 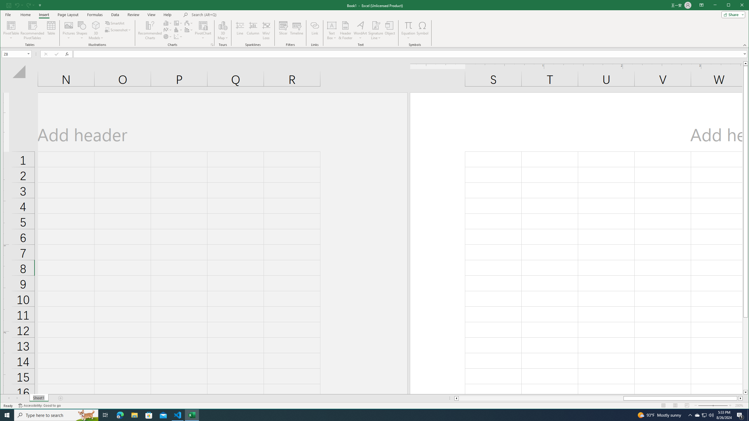 What do you see at coordinates (96, 30) in the screenshot?
I see `3D Models` at bounding box center [96, 30].